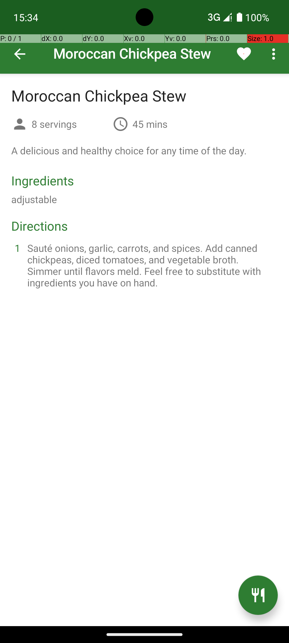 This screenshot has height=643, width=289. I want to click on Directions, so click(40, 226).